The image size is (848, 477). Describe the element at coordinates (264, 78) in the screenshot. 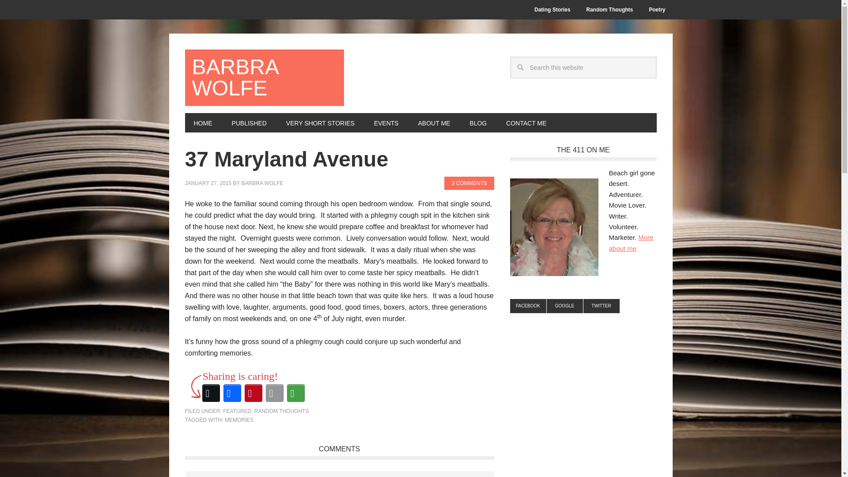

I see `BARBRA WOLFE` at that location.